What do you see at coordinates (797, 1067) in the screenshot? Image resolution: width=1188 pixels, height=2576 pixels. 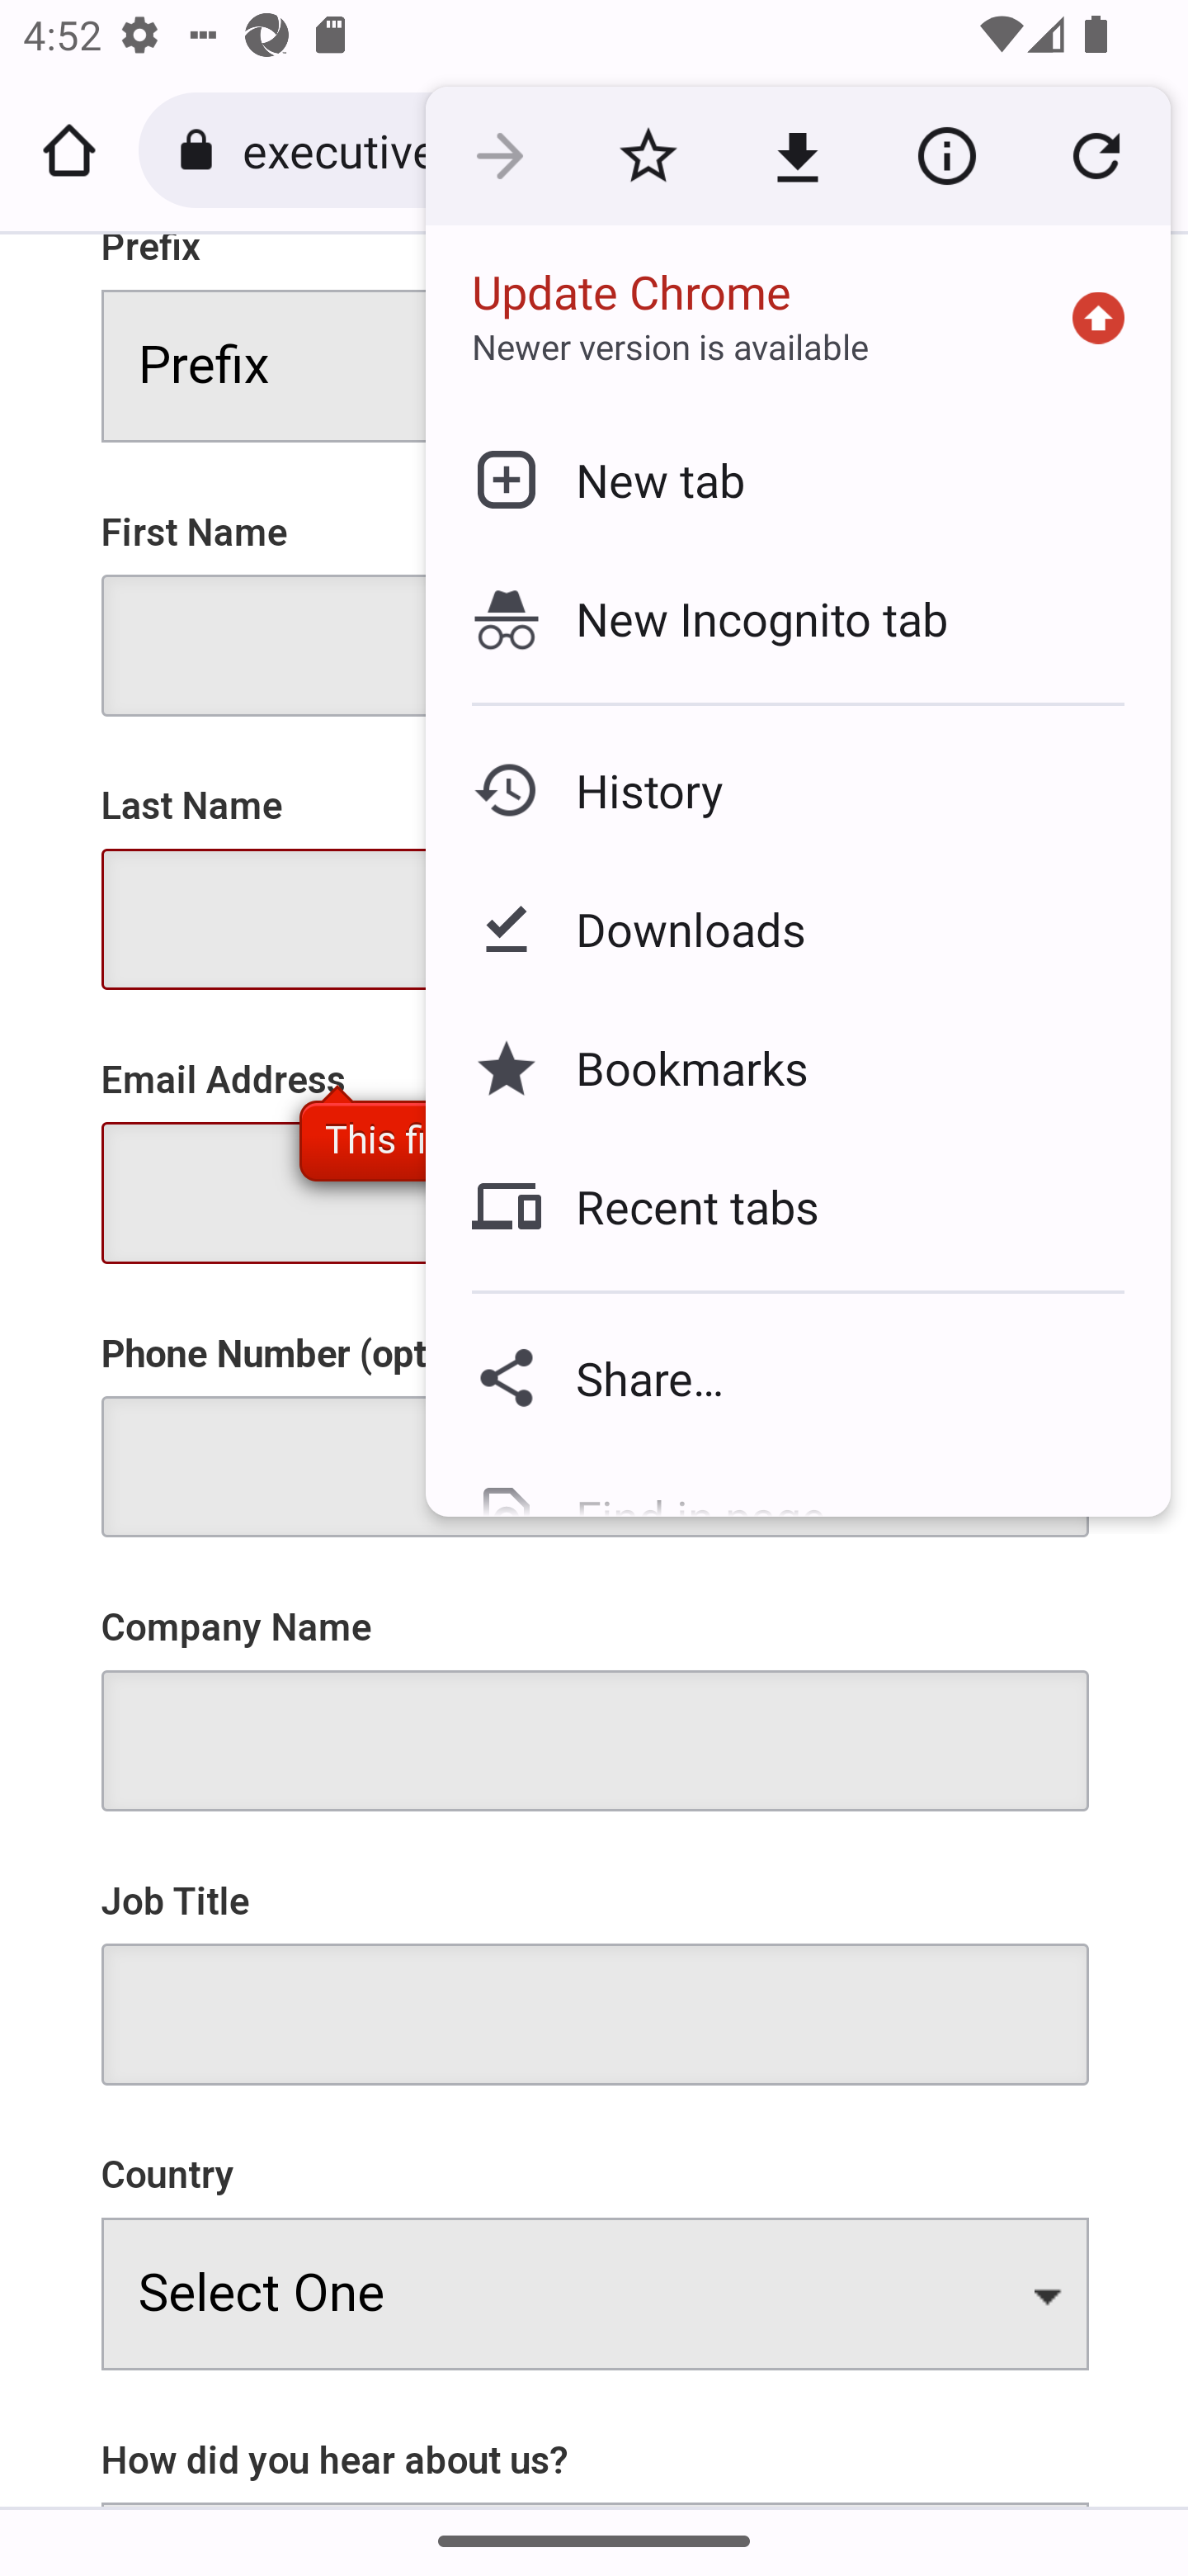 I see `Bookmarks` at bounding box center [797, 1067].